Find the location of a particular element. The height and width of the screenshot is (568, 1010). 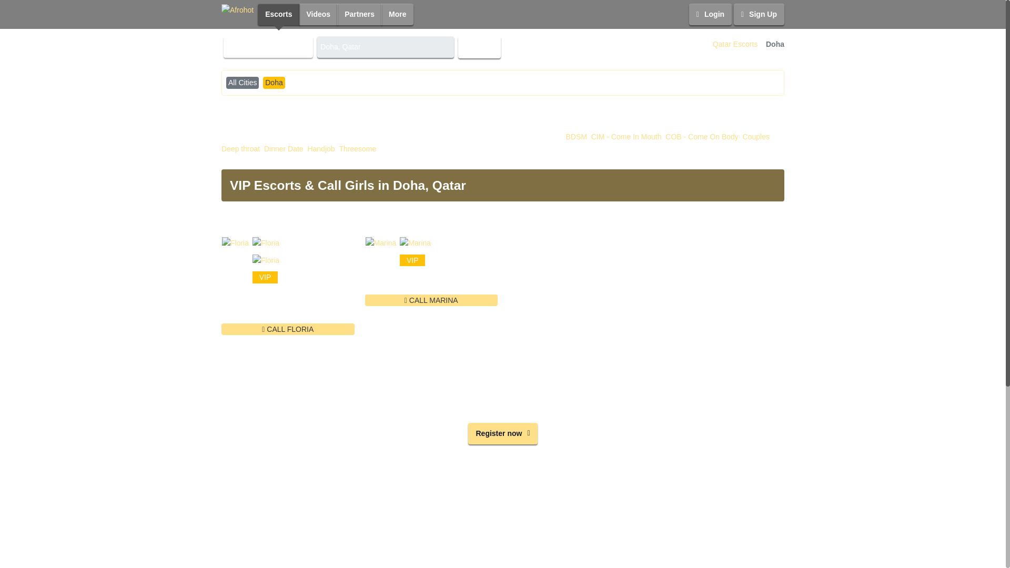

Deep throat is located at coordinates (240, 148).